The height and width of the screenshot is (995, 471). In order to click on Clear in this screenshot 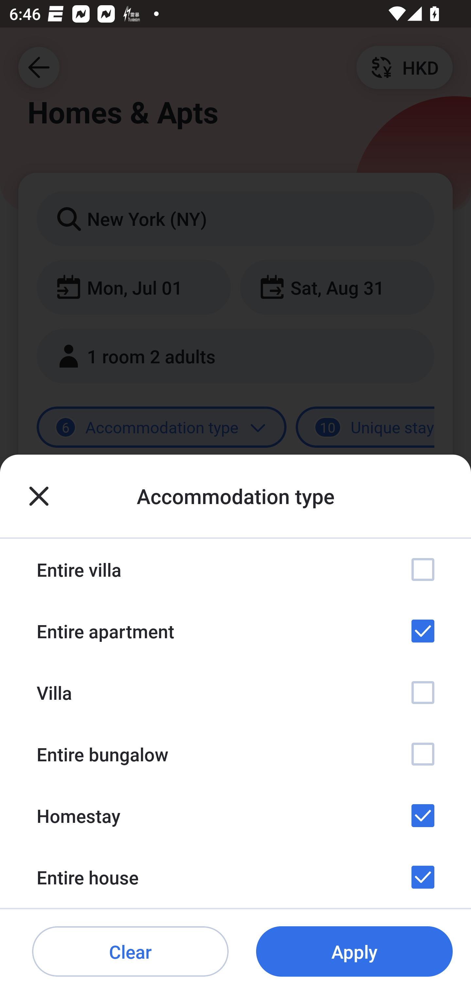, I will do `click(130, 952)`.